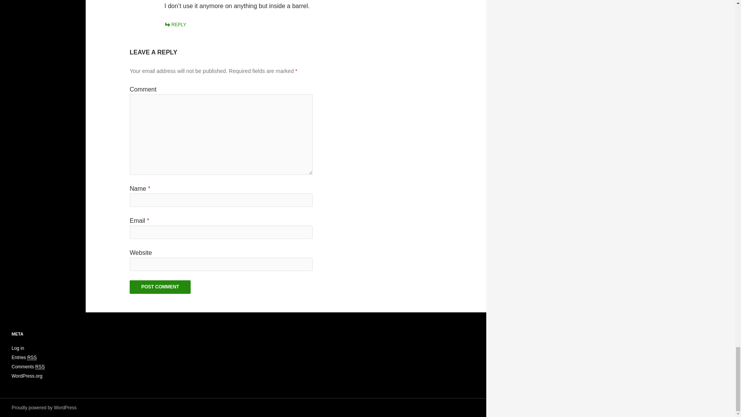 This screenshot has height=417, width=741. Describe the element at coordinates (39, 367) in the screenshot. I see `Really Simple Syndication` at that location.